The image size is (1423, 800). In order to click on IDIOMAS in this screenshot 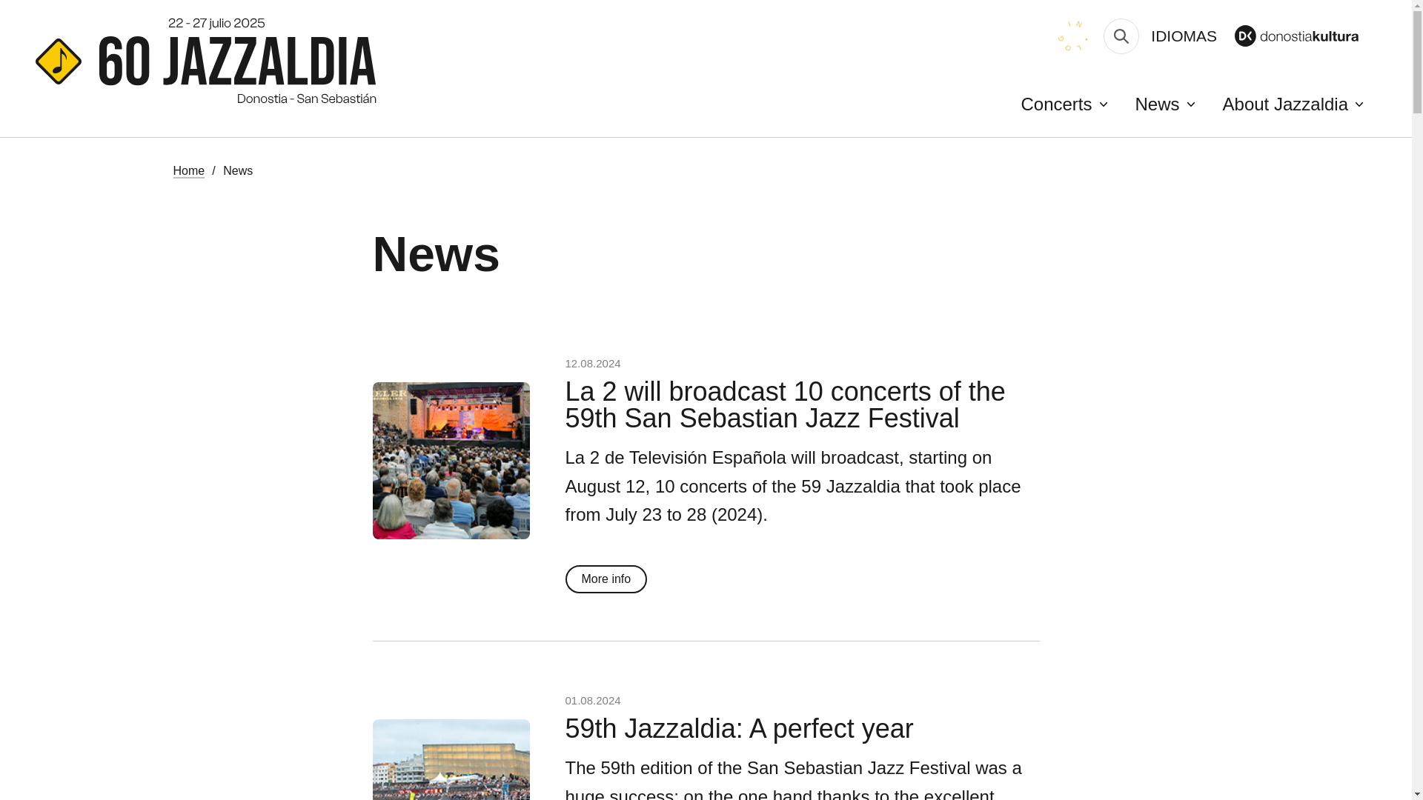, I will do `click(1184, 36)`.